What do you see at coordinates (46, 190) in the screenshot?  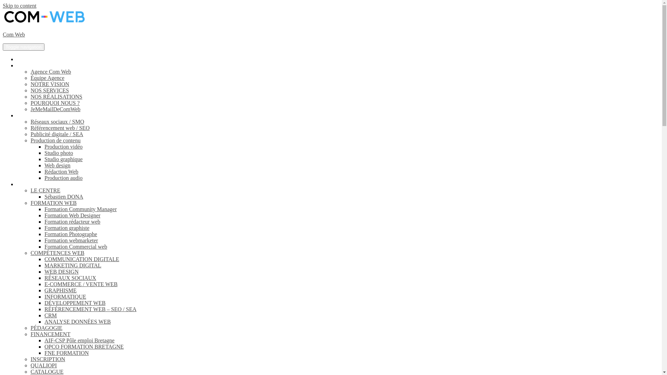 I see `LE CENTRE` at bounding box center [46, 190].